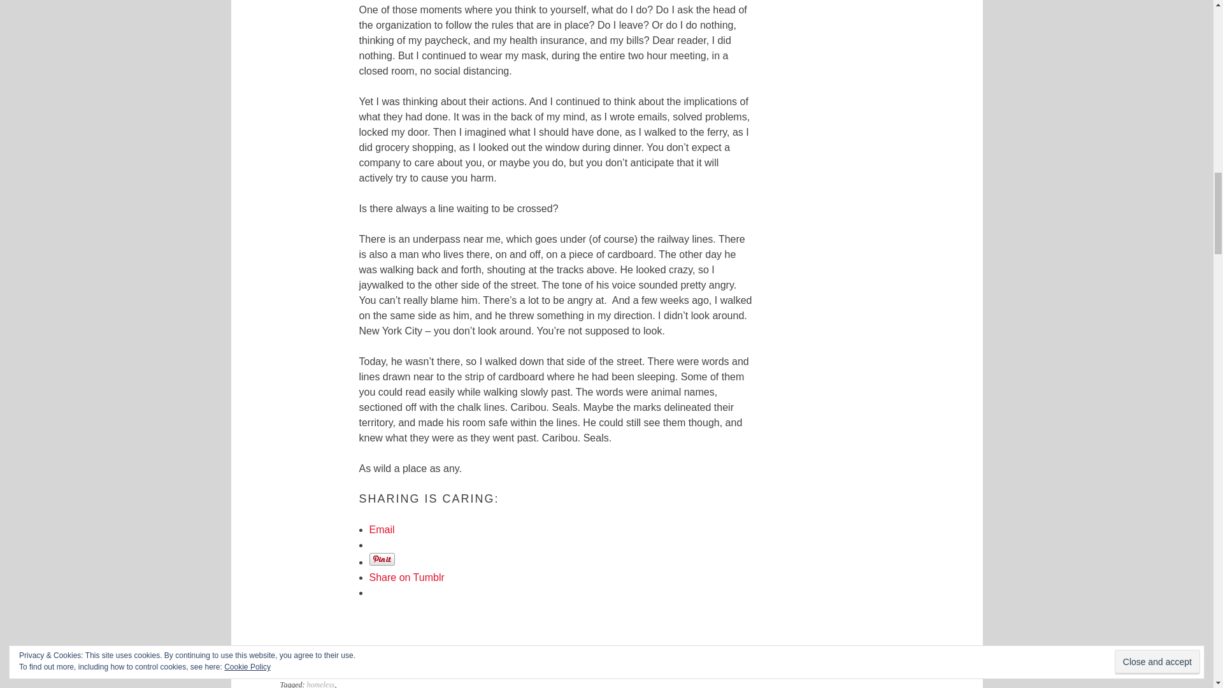 The width and height of the screenshot is (1223, 688). What do you see at coordinates (297, 654) in the screenshot?
I see ` 20 Years Ago` at bounding box center [297, 654].